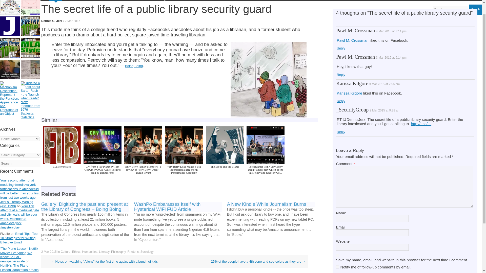 This screenshot has height=273, width=486. What do you see at coordinates (68, 1) in the screenshot?
I see `Ethics` at bounding box center [68, 1].